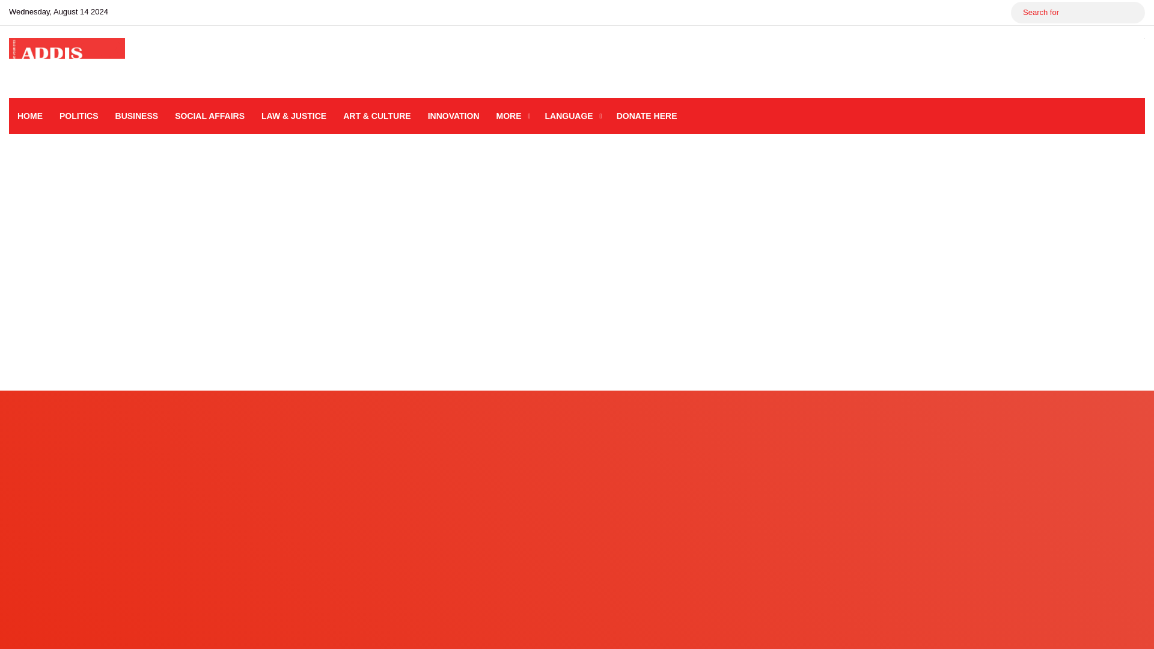  Describe the element at coordinates (137, 115) in the screenshot. I see `BUSINESS` at that location.